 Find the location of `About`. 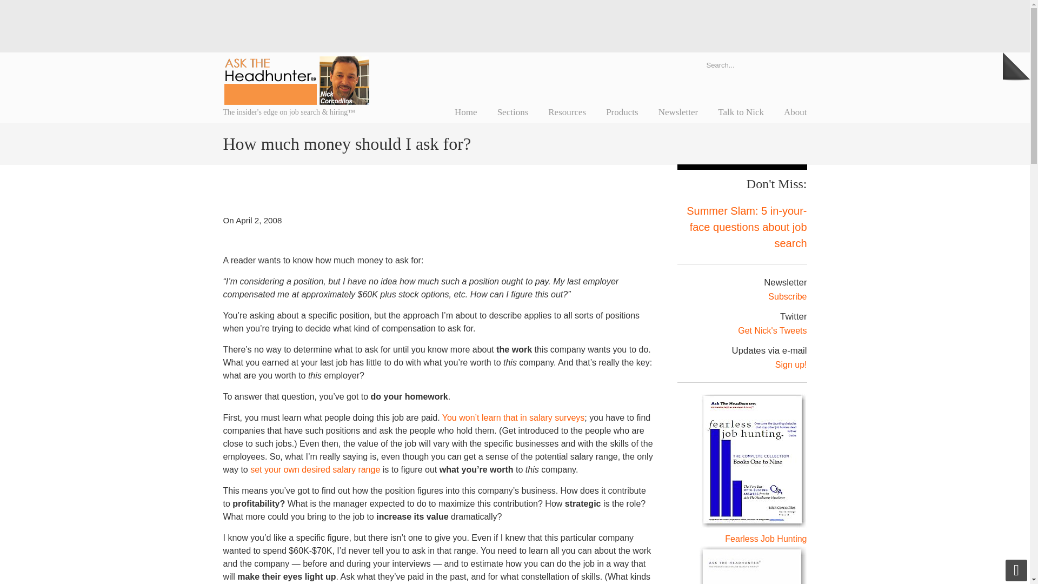

About is located at coordinates (795, 112).